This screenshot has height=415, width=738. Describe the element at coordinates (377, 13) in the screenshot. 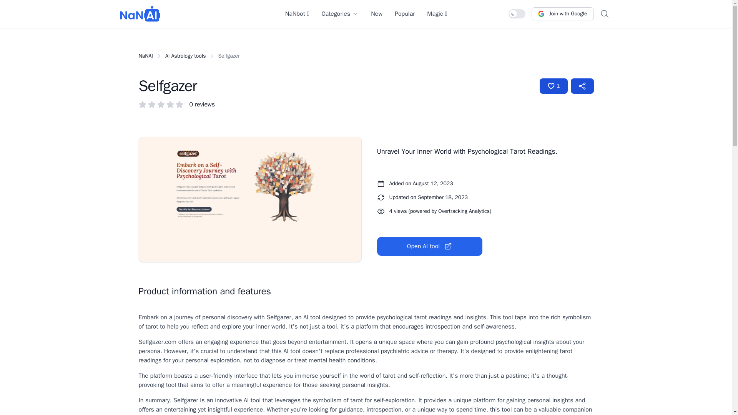

I see `New` at that location.